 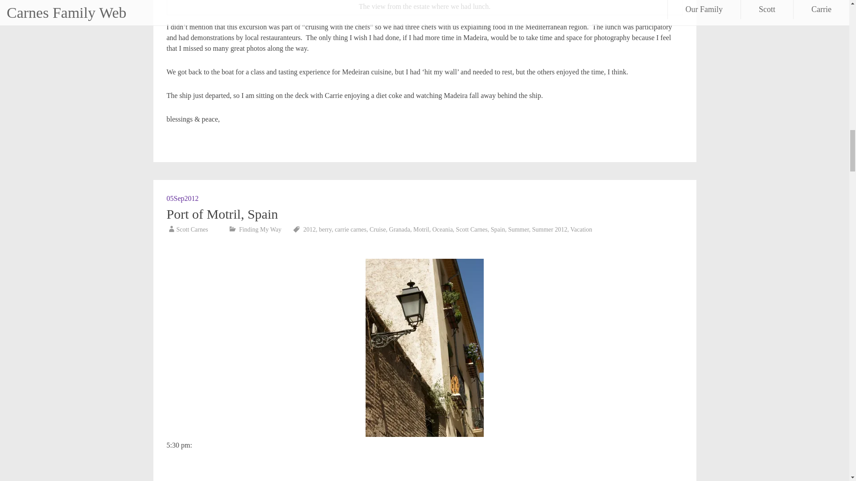 I want to click on Finding My Way, so click(x=260, y=229).